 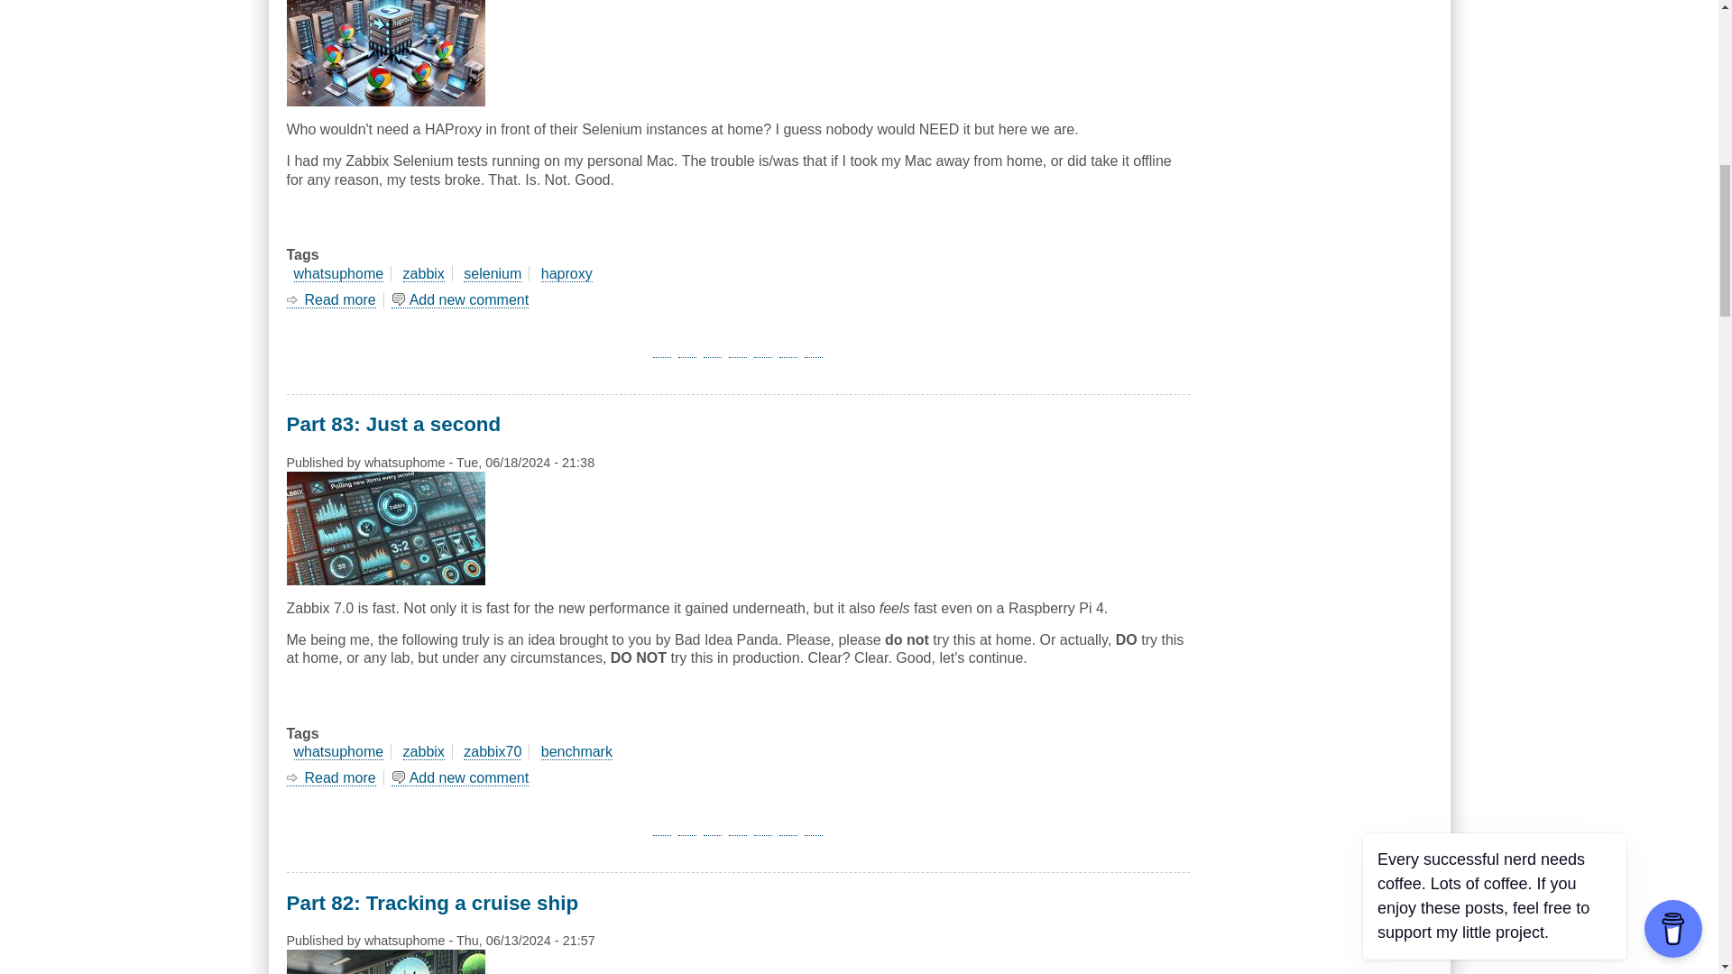 What do you see at coordinates (339, 274) in the screenshot?
I see `whatsuphome` at bounding box center [339, 274].